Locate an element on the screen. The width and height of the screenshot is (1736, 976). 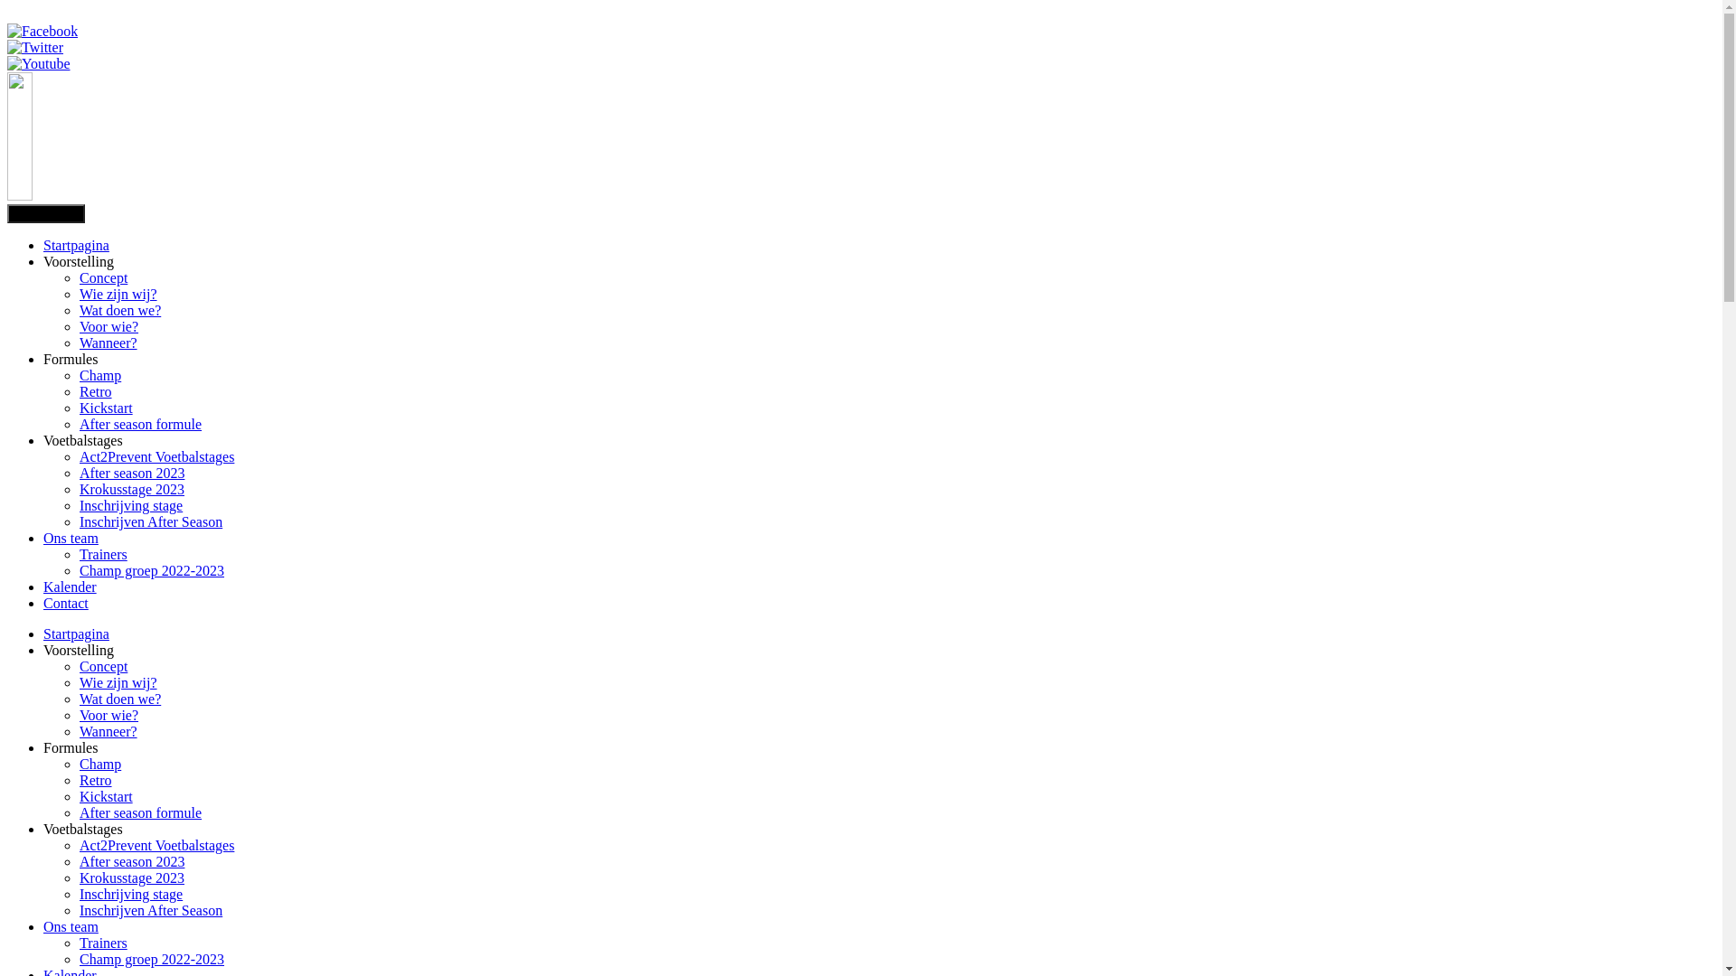
Inschrijven After Season is located at coordinates (150, 911).